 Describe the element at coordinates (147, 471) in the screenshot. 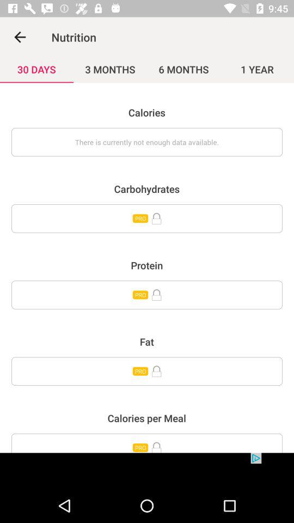

I see `open advertisement` at that location.